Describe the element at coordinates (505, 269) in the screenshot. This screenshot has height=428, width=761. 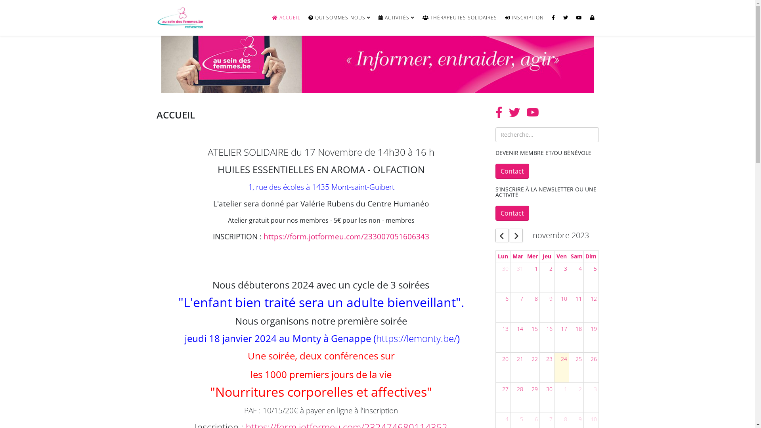
I see `30` at that location.